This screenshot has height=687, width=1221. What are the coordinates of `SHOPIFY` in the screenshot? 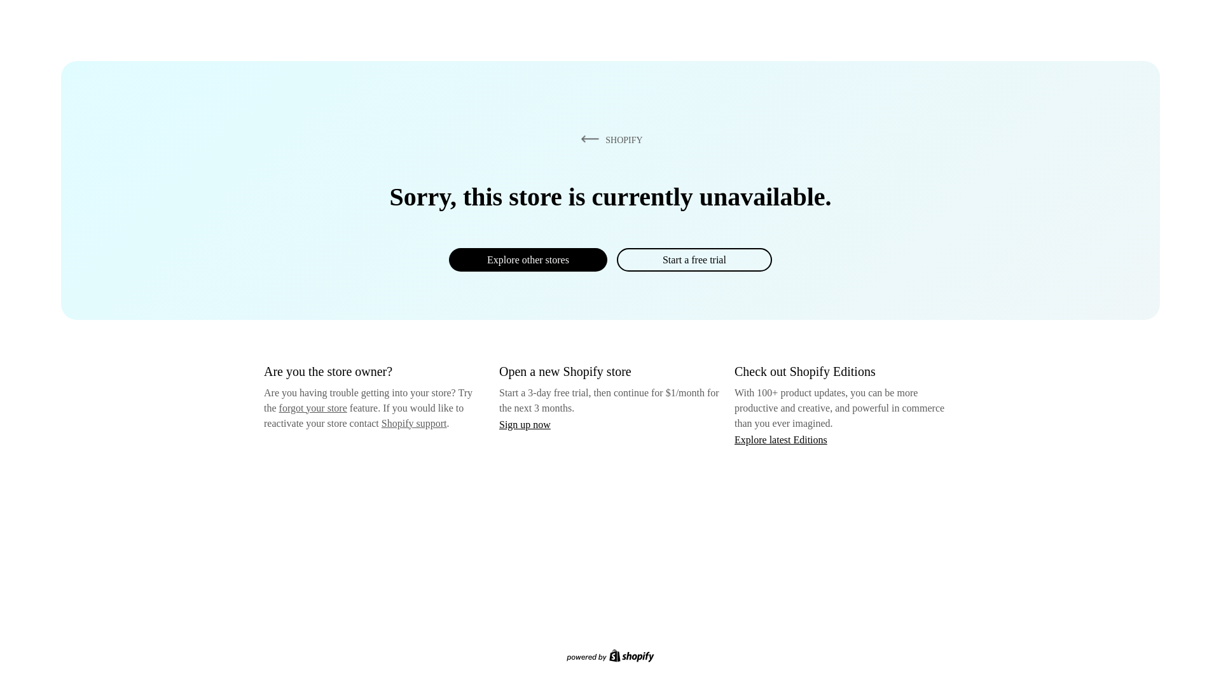 It's located at (609, 139).